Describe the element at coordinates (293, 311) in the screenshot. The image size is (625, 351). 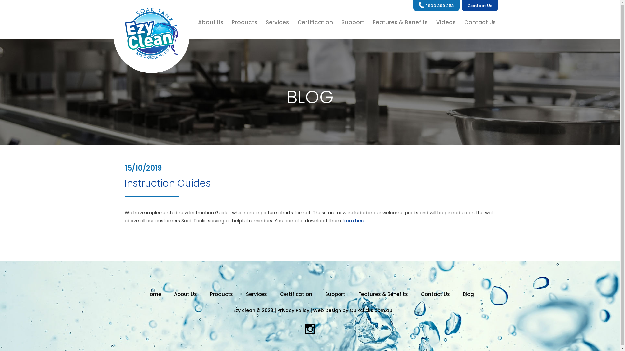
I see `Privacy Policy` at that location.